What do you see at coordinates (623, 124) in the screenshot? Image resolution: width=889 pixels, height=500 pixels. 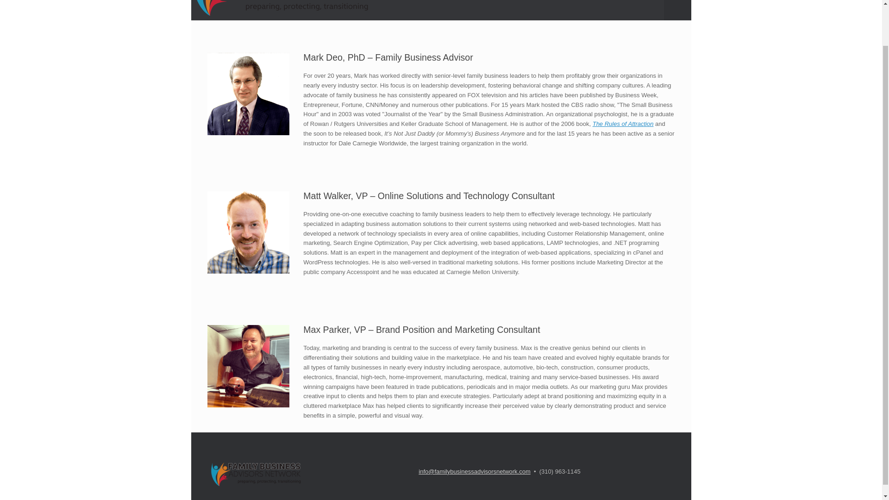 I see `The Rules of Attraction` at bounding box center [623, 124].